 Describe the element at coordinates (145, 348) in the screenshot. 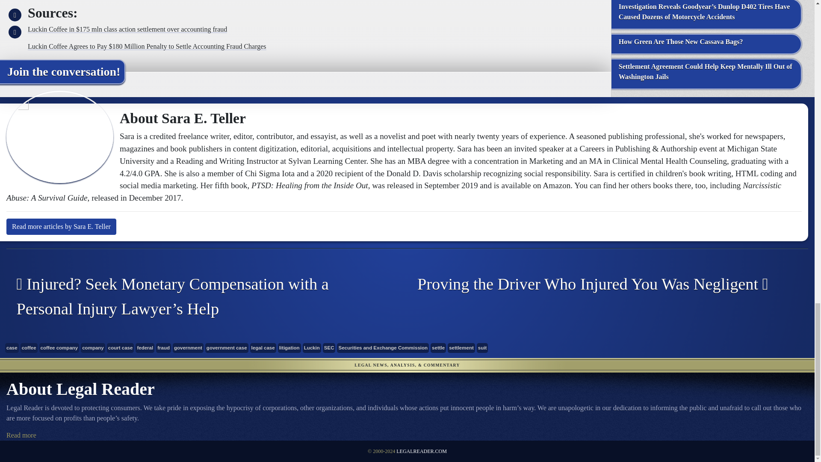

I see `federal` at that location.